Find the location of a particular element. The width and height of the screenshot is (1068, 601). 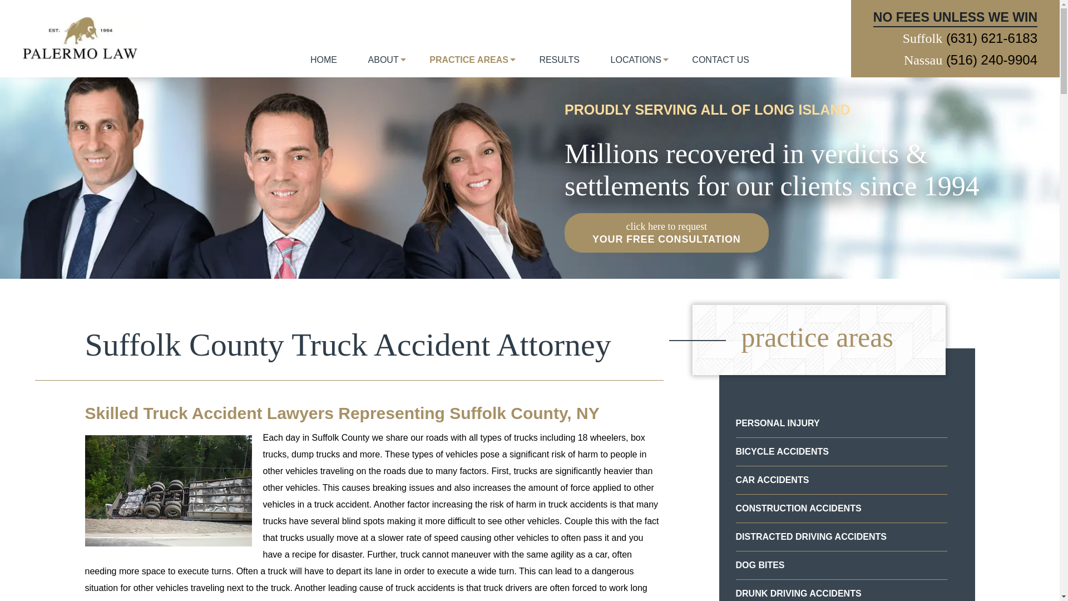

RESULTS is located at coordinates (560, 67).